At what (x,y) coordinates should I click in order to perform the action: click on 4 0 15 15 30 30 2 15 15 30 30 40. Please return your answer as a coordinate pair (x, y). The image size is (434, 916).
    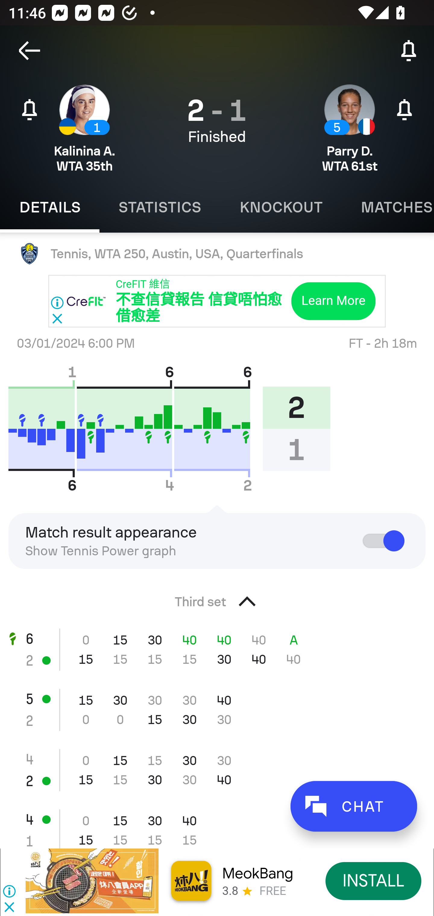
    Looking at the image, I should click on (217, 770).